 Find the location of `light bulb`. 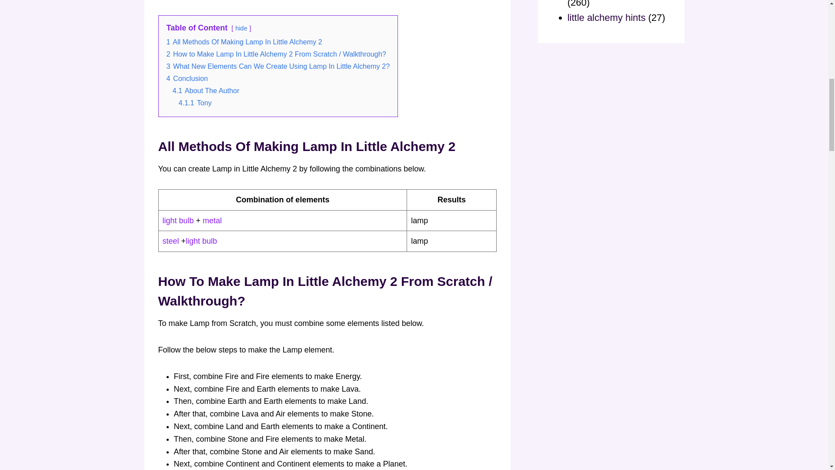

light bulb is located at coordinates (201, 241).